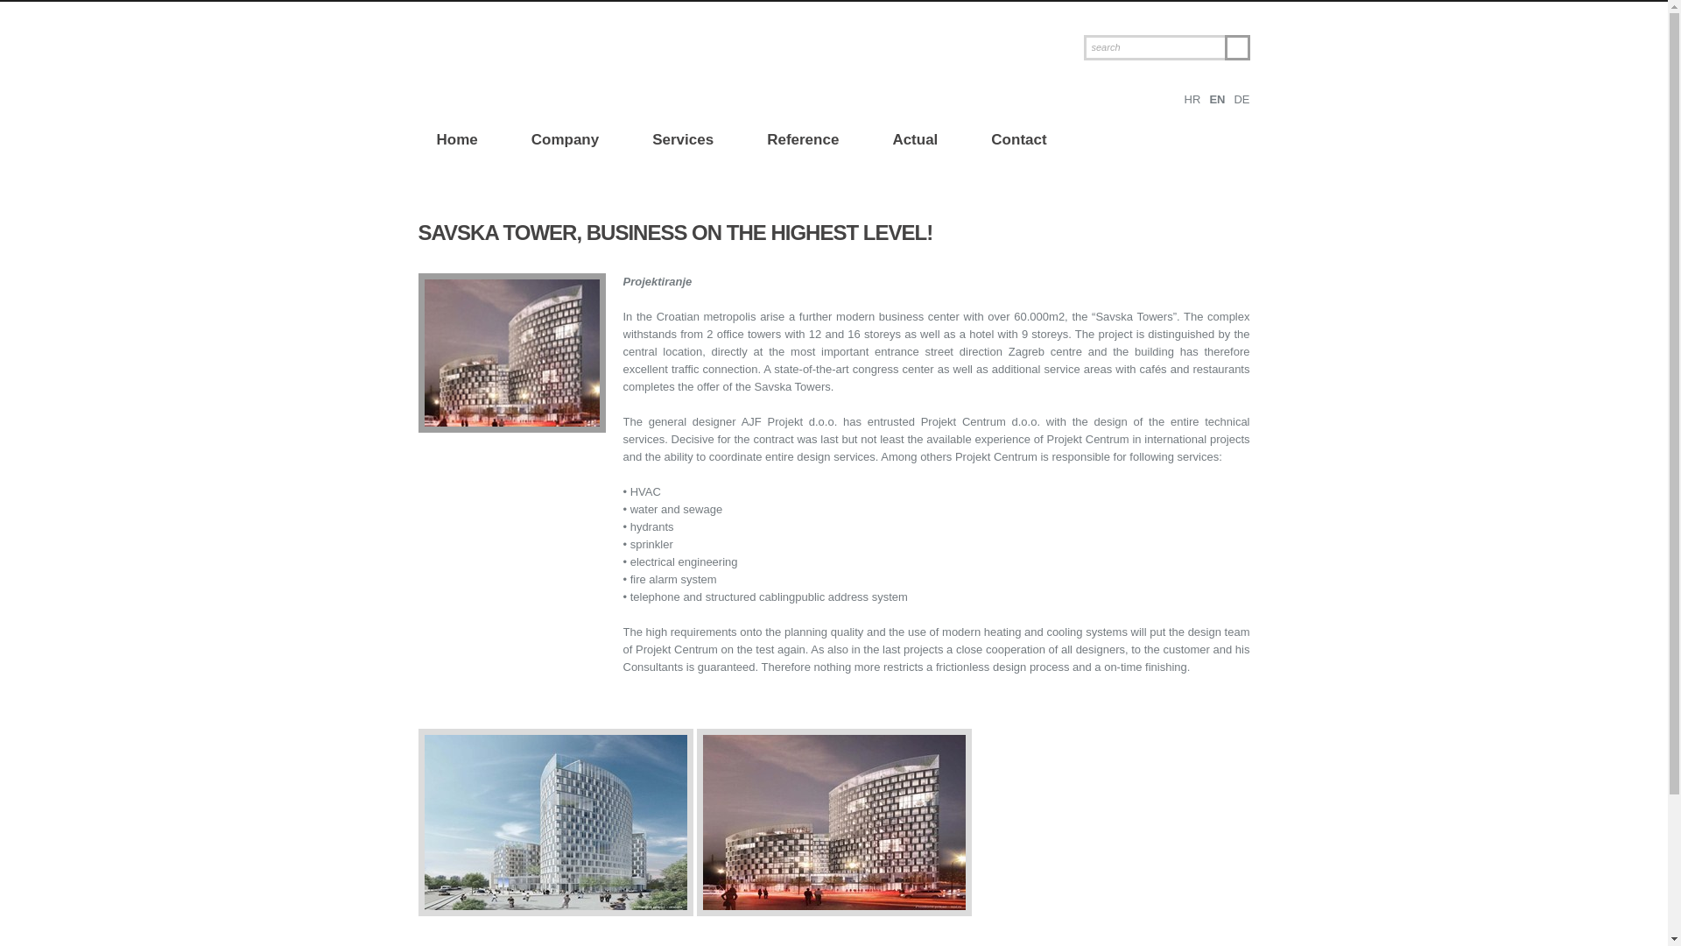 This screenshot has width=1681, height=946. I want to click on HR, so click(1192, 98).